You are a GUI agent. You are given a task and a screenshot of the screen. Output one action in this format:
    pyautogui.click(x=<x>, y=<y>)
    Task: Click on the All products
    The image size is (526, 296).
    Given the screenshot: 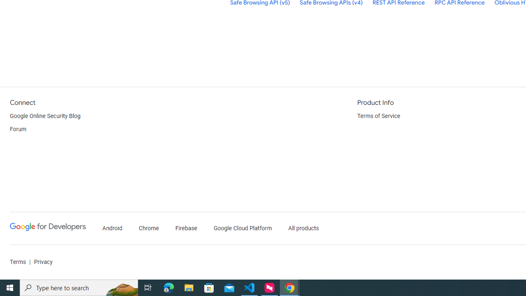 What is the action you would take?
    pyautogui.click(x=303, y=229)
    